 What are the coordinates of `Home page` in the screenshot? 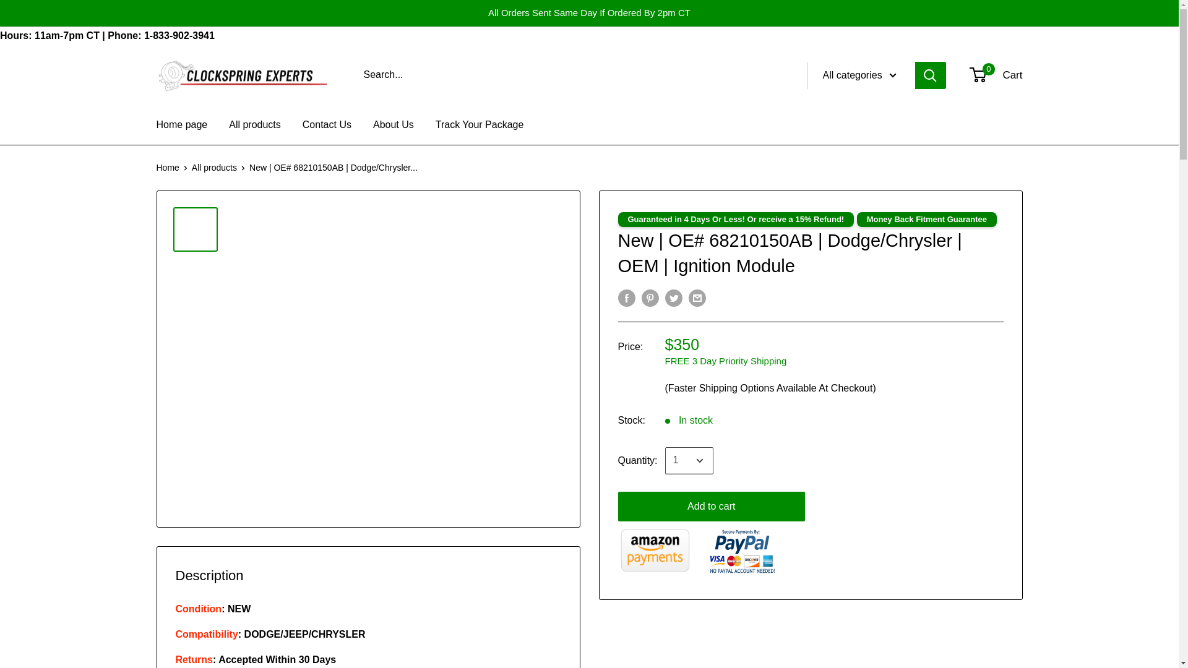 It's located at (181, 125).